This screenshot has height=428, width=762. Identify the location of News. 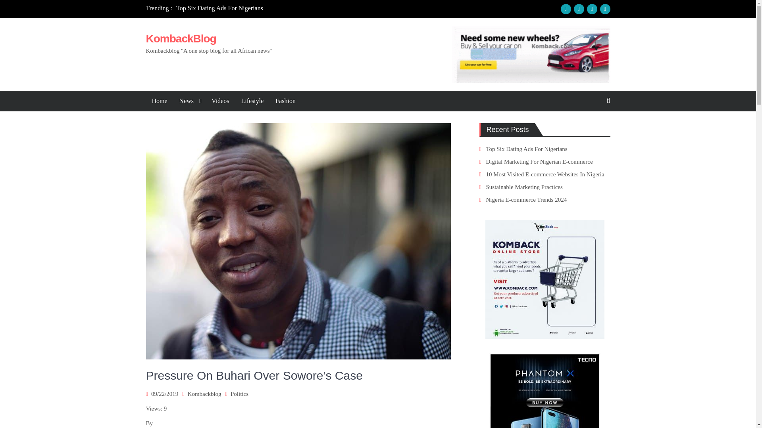
(190, 101).